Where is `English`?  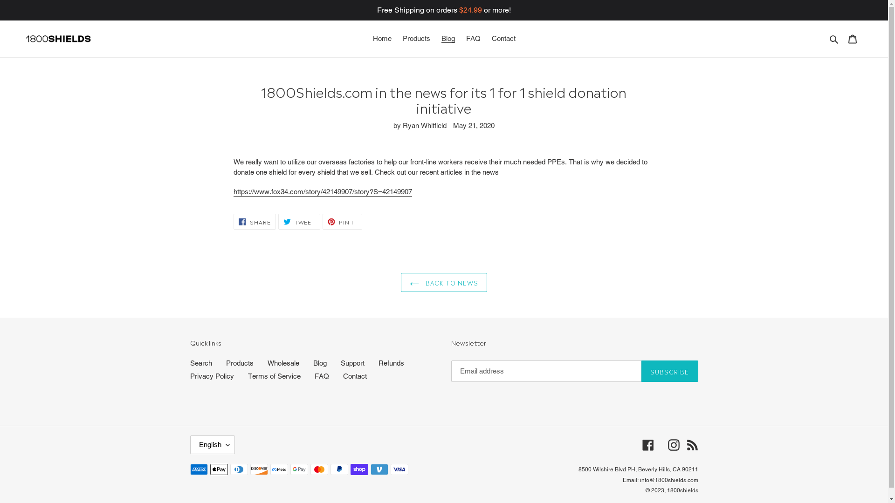
English is located at coordinates (213, 445).